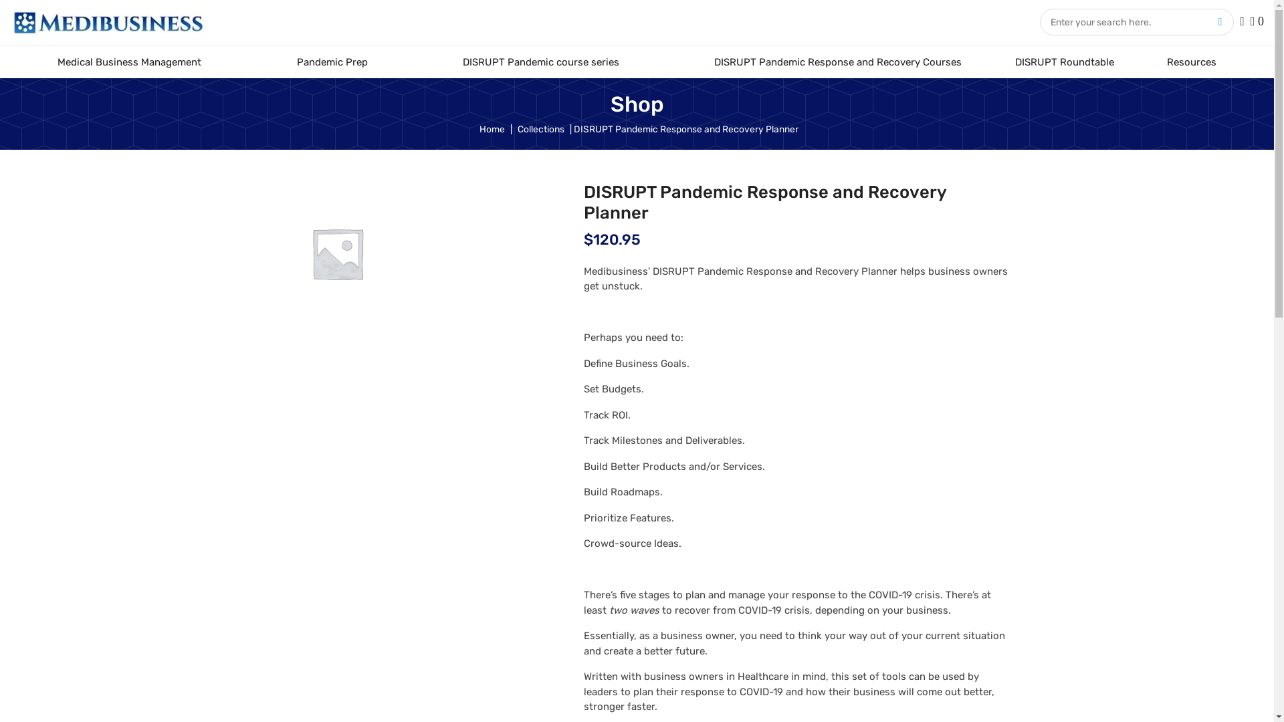 The image size is (1284, 722). What do you see at coordinates (492, 129) in the screenshot?
I see `Home` at bounding box center [492, 129].